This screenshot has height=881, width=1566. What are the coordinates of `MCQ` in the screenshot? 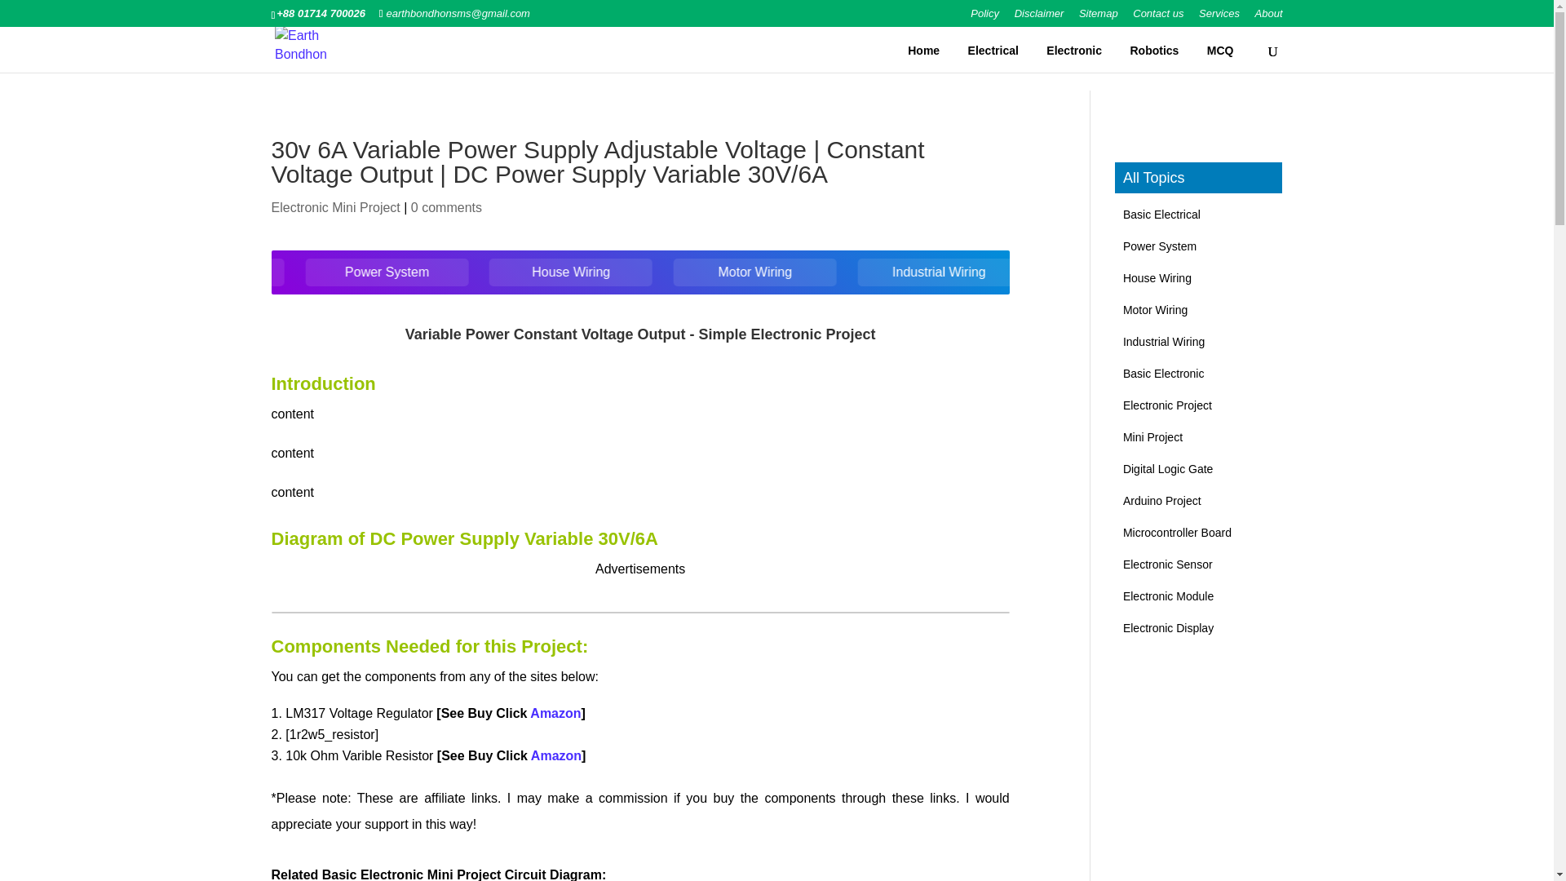 It's located at (1220, 51).